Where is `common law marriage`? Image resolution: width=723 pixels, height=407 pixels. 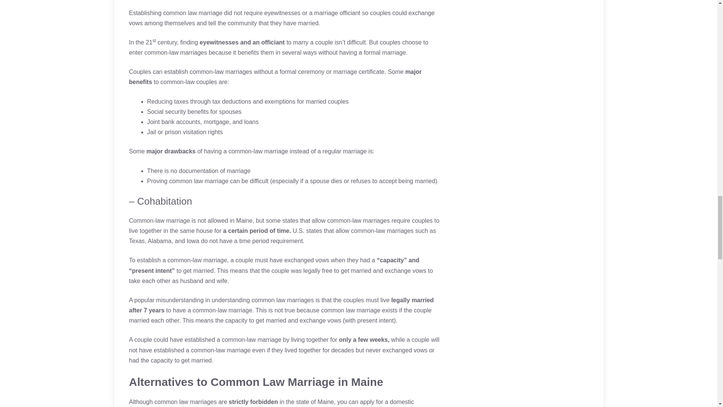 common law marriage is located at coordinates (192, 13).